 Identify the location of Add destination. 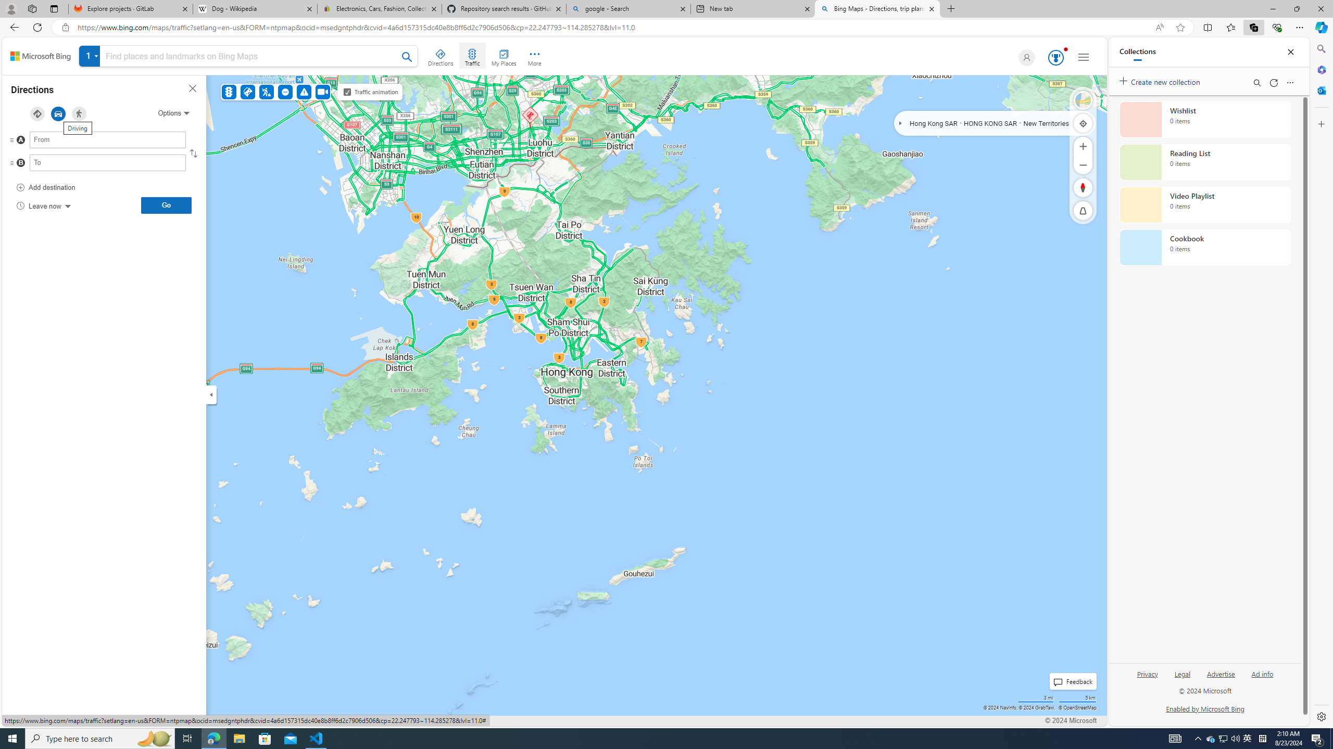
(46, 187).